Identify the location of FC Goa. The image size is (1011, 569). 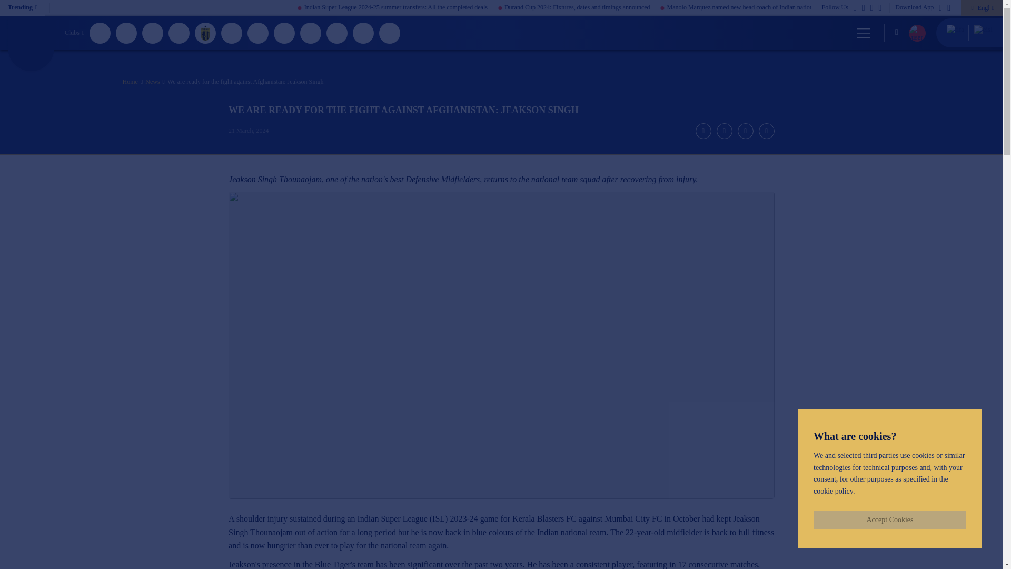
(179, 33).